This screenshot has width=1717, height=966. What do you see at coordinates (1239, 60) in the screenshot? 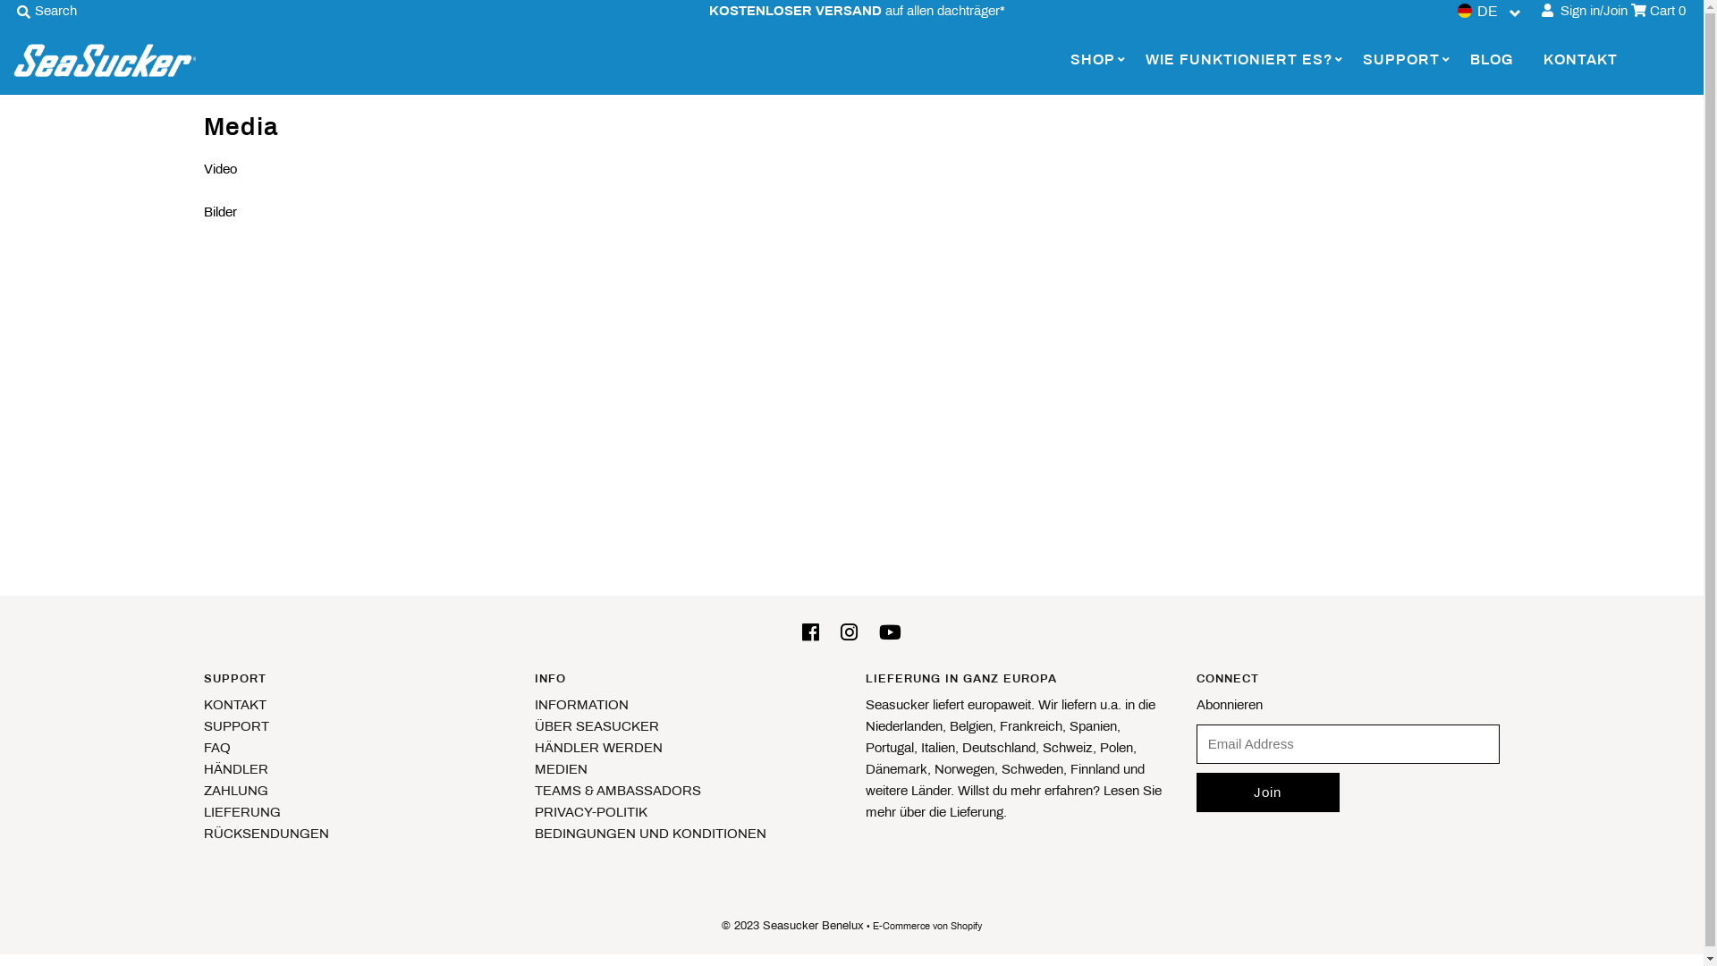
I see `WIE FUNKTIONIERT ES?` at bounding box center [1239, 60].